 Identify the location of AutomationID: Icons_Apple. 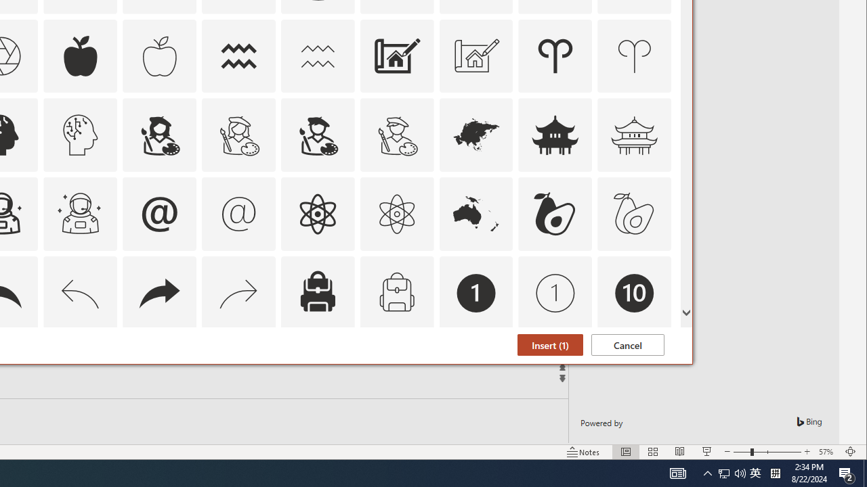
(80, 55).